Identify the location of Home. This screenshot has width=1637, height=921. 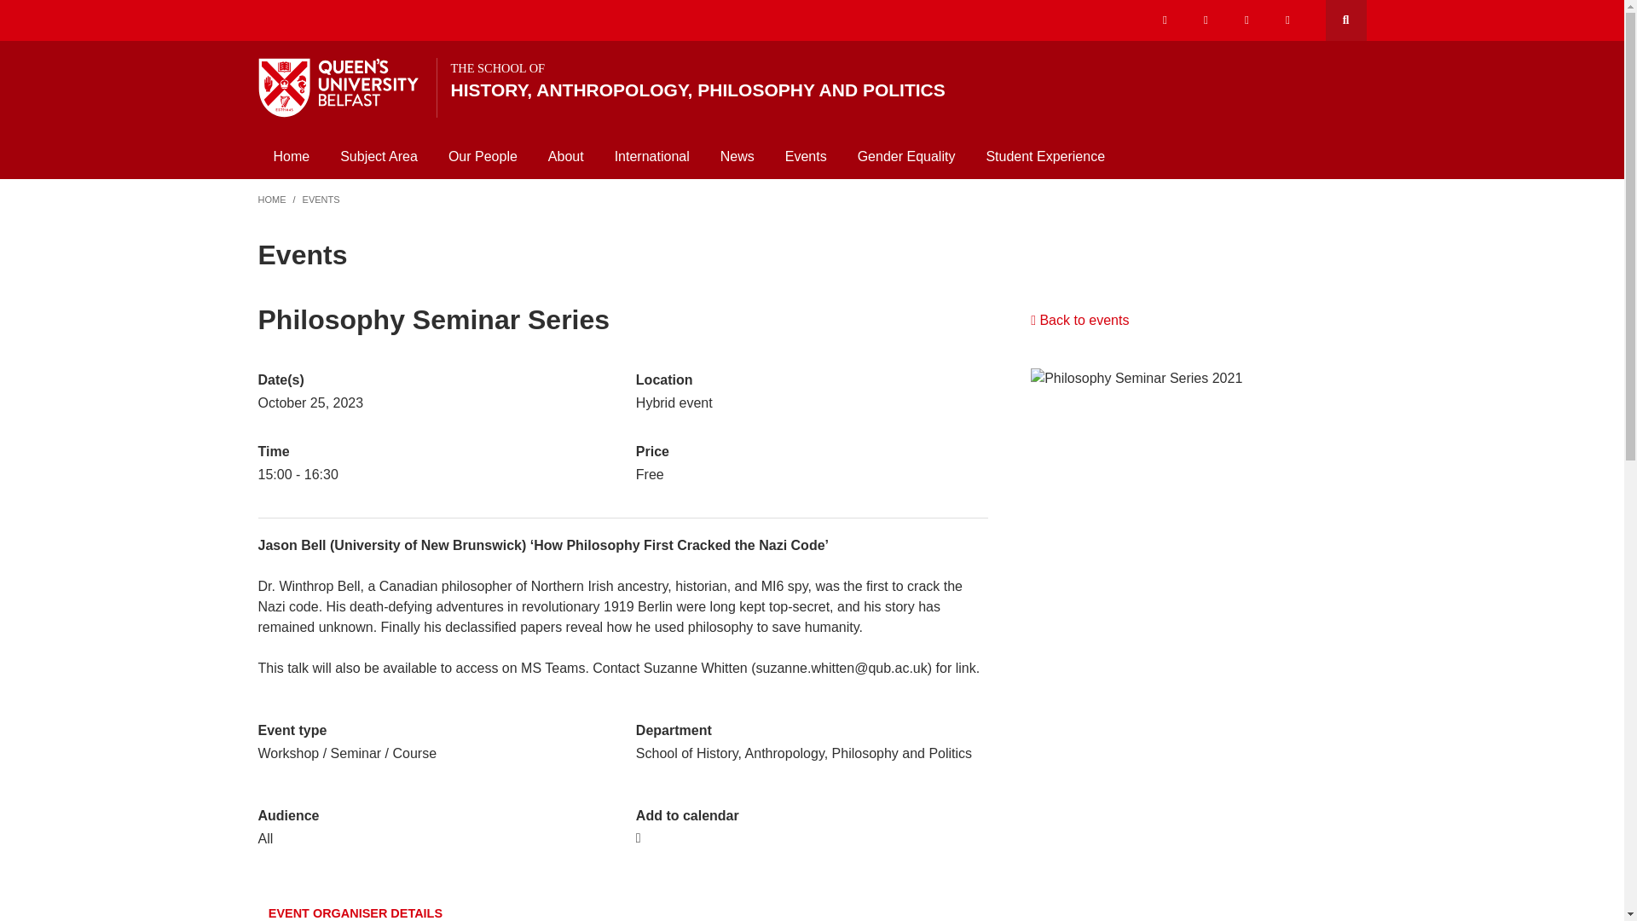
(290, 156).